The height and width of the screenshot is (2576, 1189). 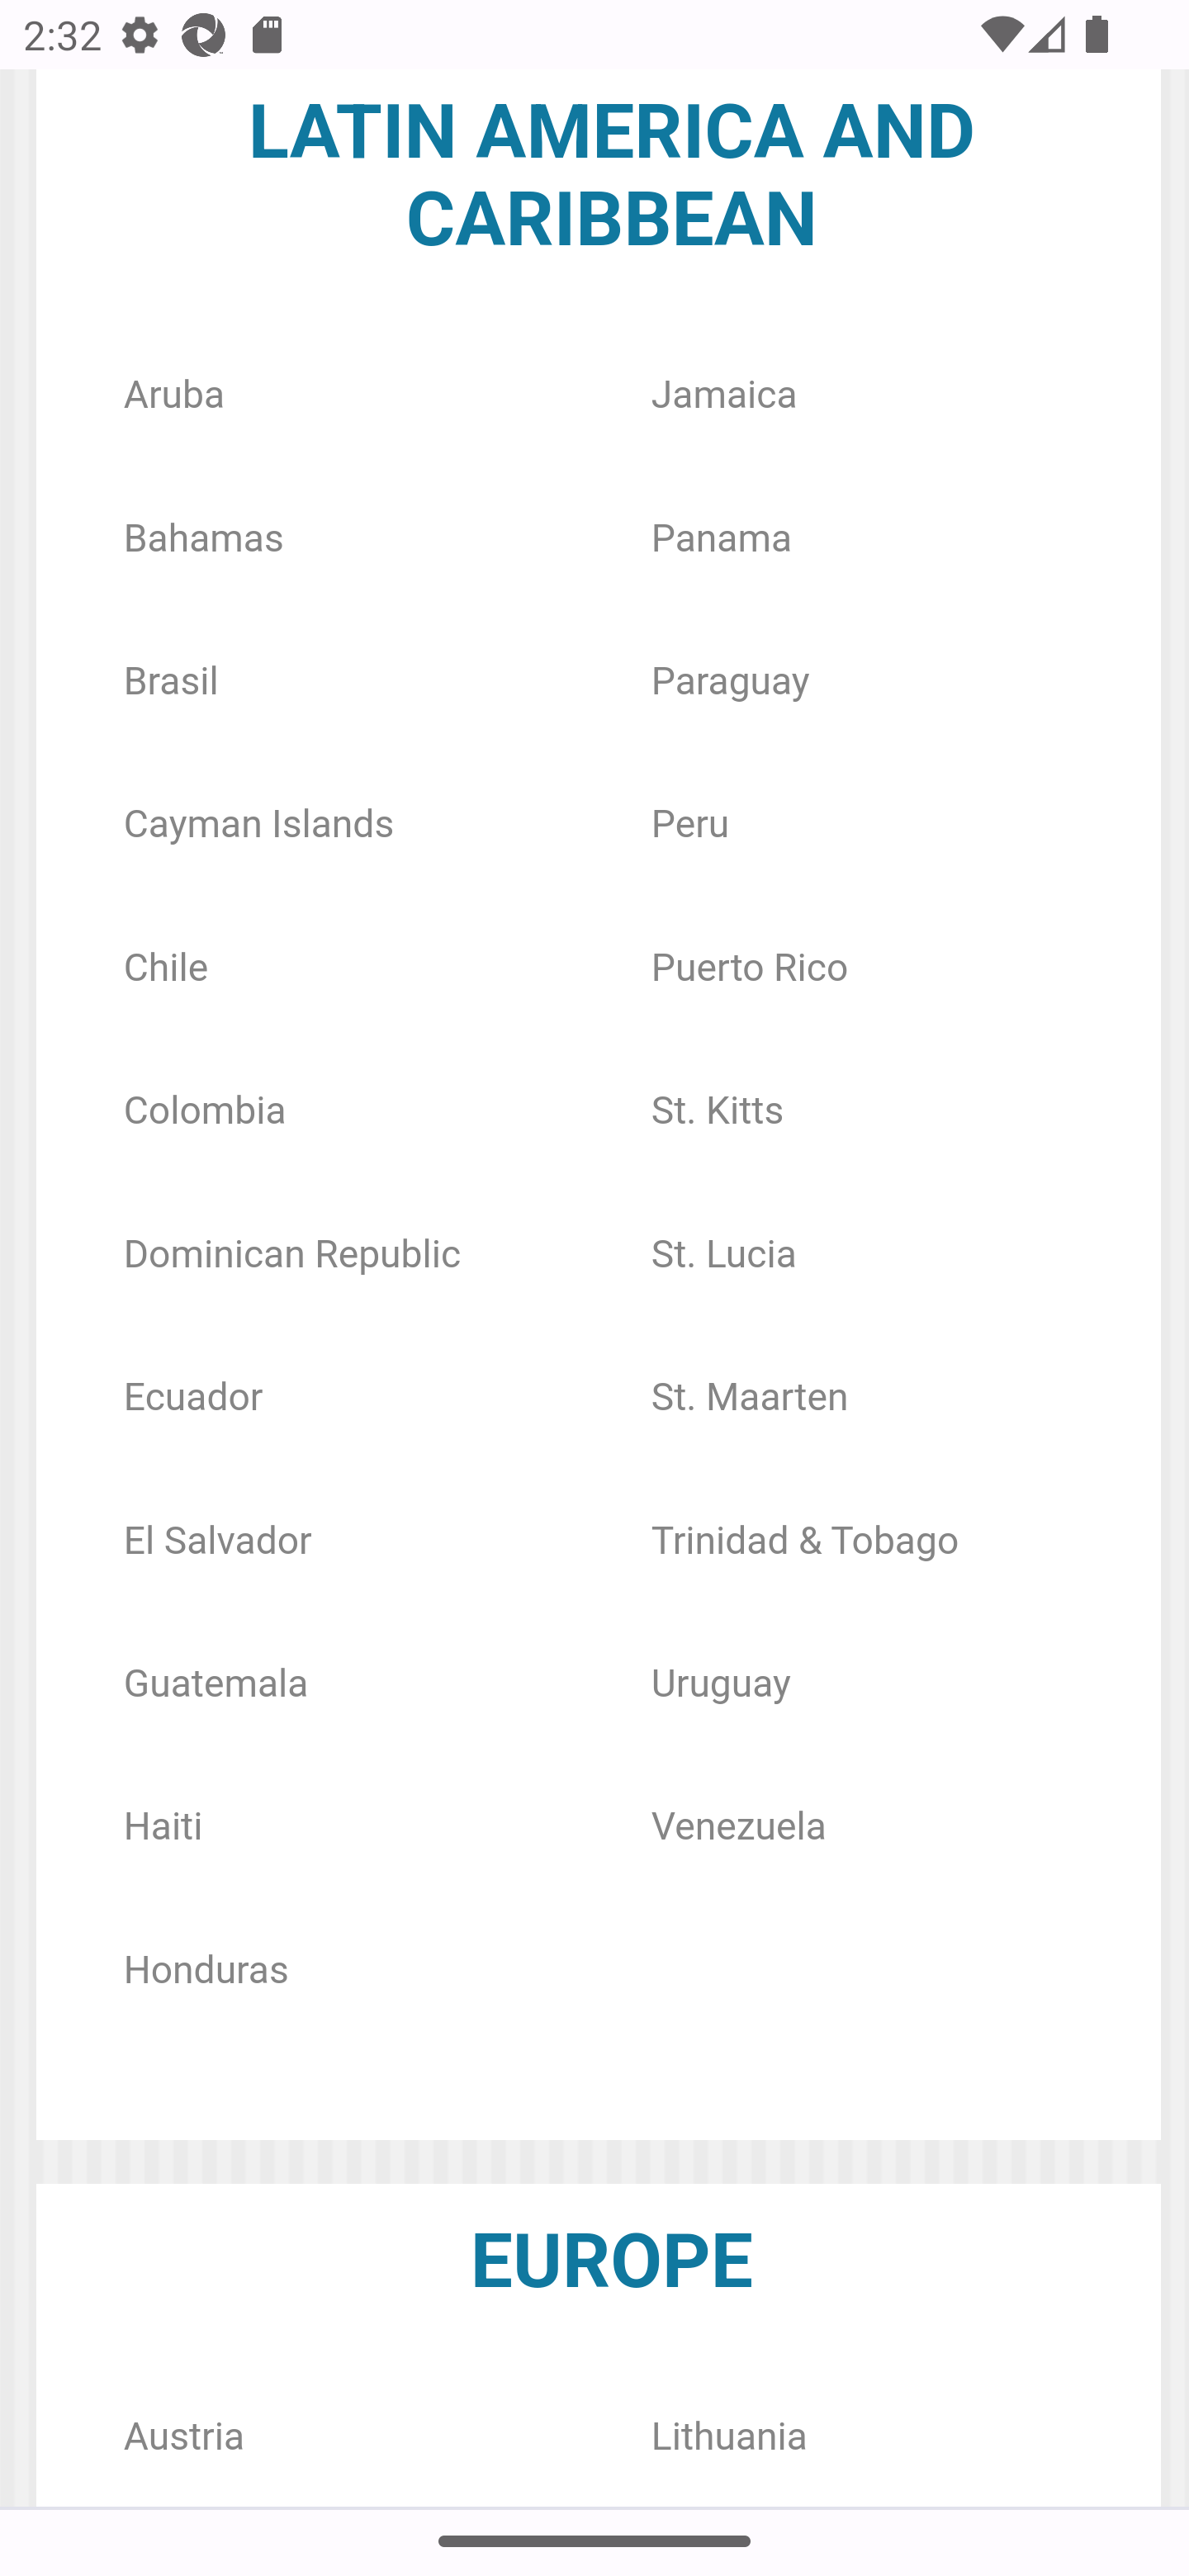 What do you see at coordinates (206, 1970) in the screenshot?
I see `Honduras` at bounding box center [206, 1970].